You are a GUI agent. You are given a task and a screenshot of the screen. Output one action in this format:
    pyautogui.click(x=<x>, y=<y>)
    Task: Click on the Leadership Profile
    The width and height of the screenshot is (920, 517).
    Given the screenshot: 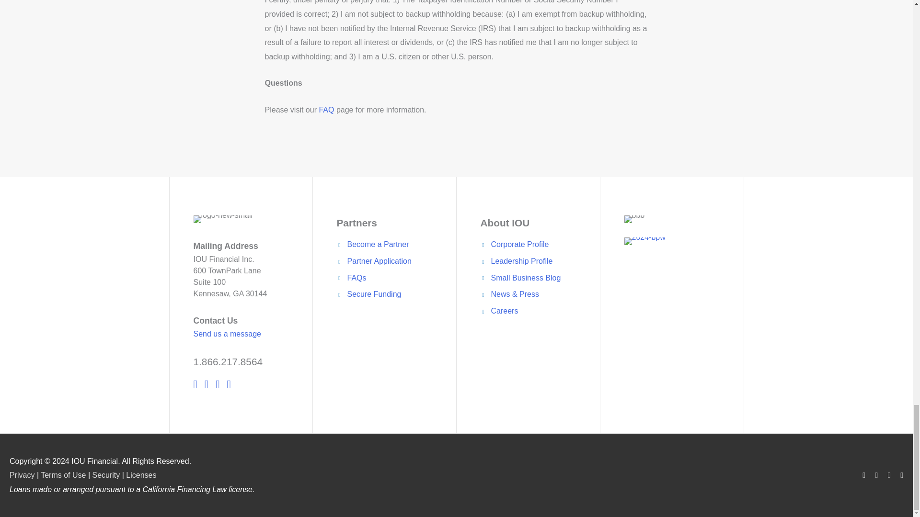 What is the action you would take?
    pyautogui.click(x=521, y=261)
    